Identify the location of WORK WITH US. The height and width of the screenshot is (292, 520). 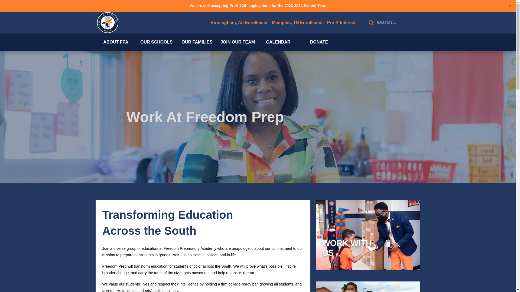
(368, 248).